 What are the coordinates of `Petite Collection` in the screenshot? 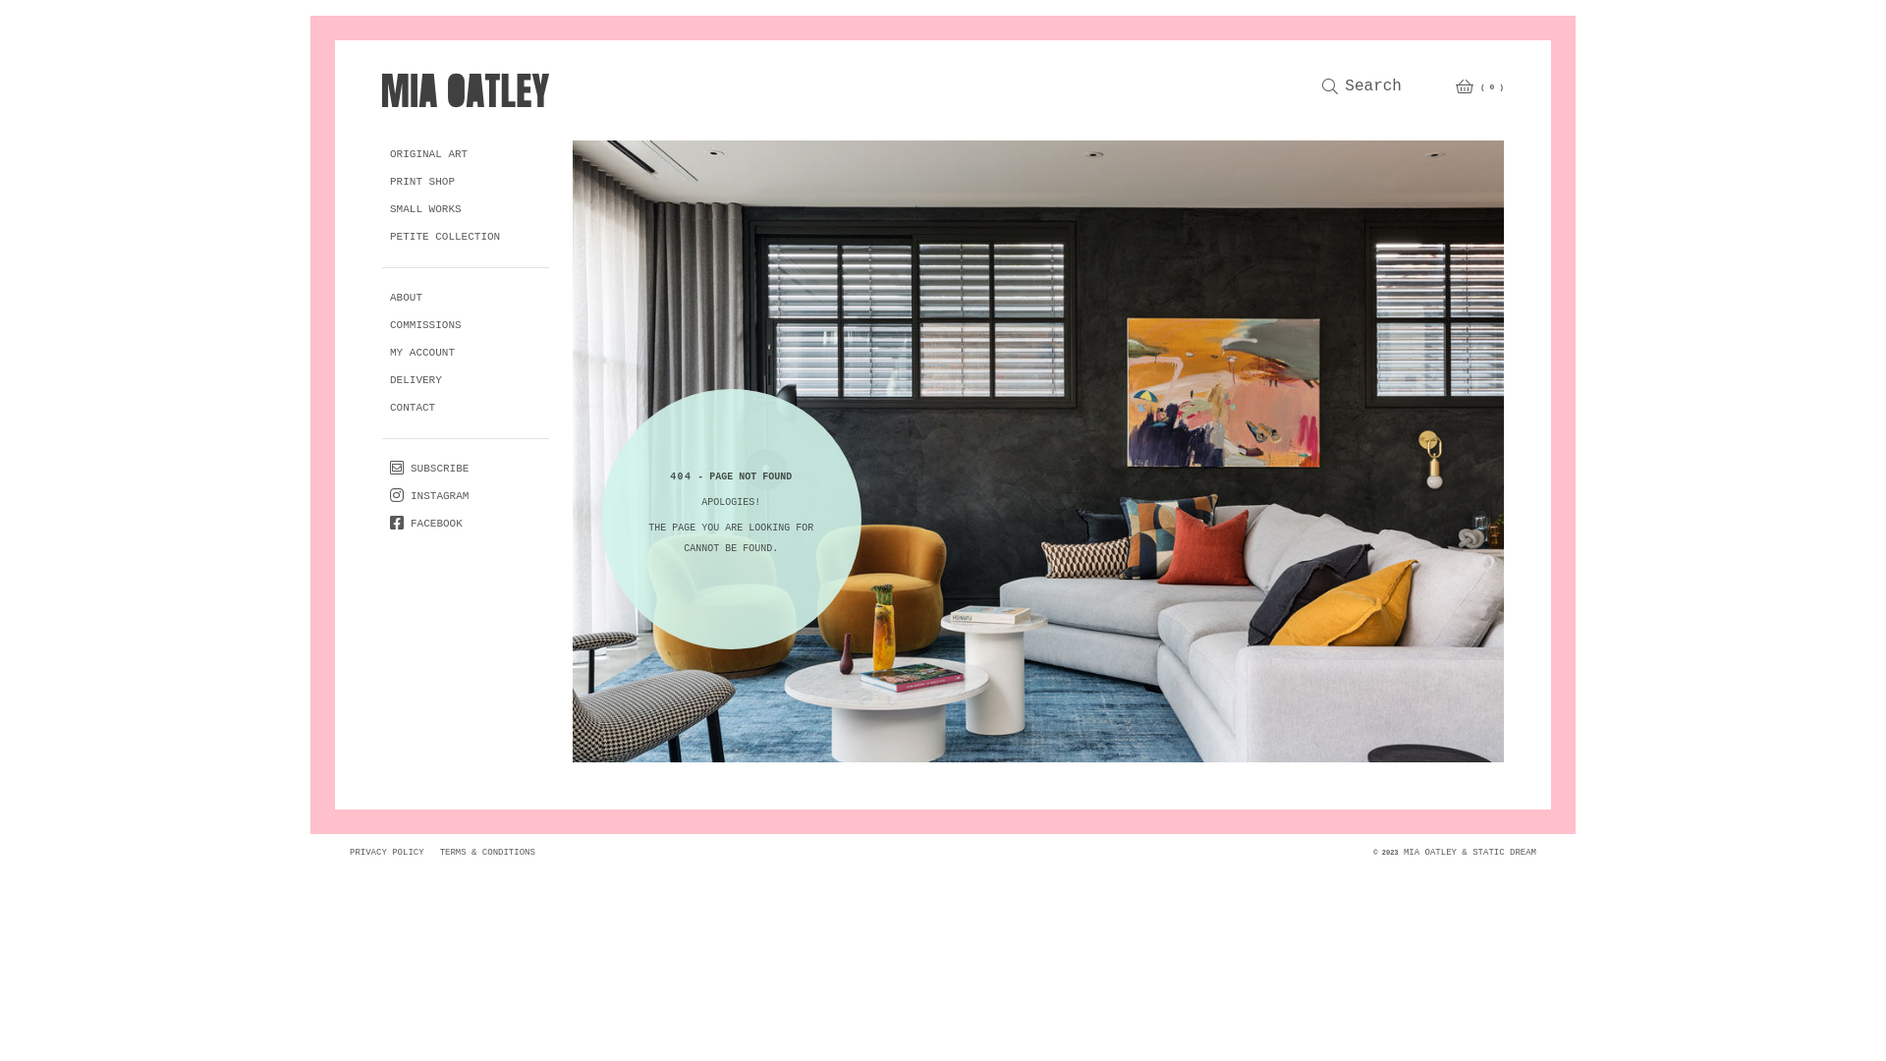 It's located at (445, 238).